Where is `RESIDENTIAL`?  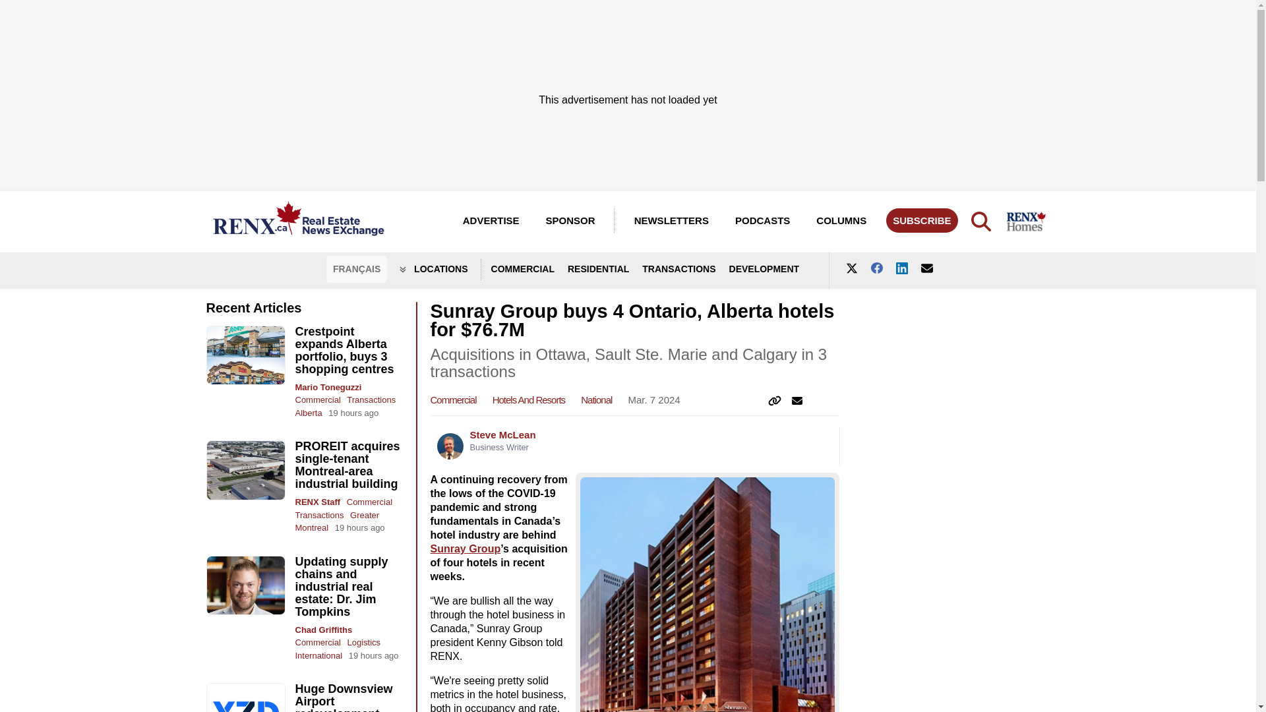
RESIDENTIAL is located at coordinates (604, 269).